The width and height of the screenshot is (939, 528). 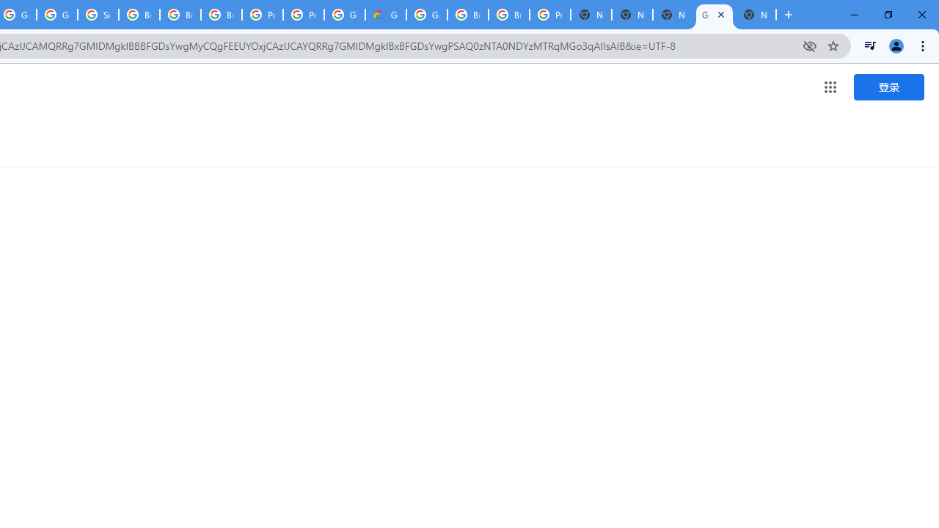 I want to click on Sign in - Google Accounts, so click(x=98, y=15).